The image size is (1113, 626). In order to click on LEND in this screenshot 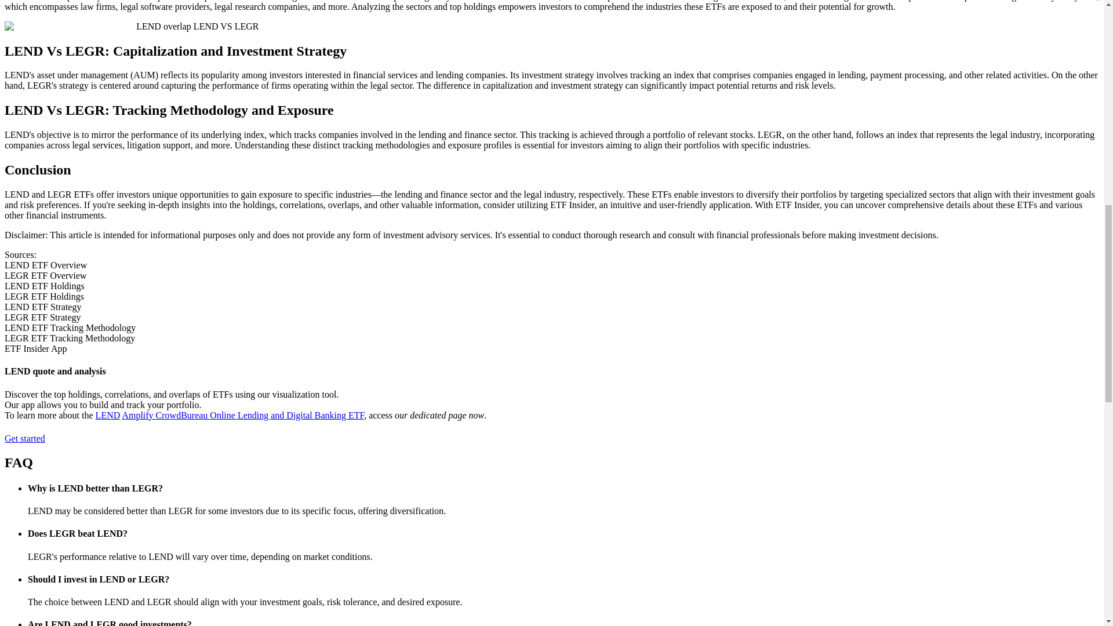, I will do `click(108, 415)`.